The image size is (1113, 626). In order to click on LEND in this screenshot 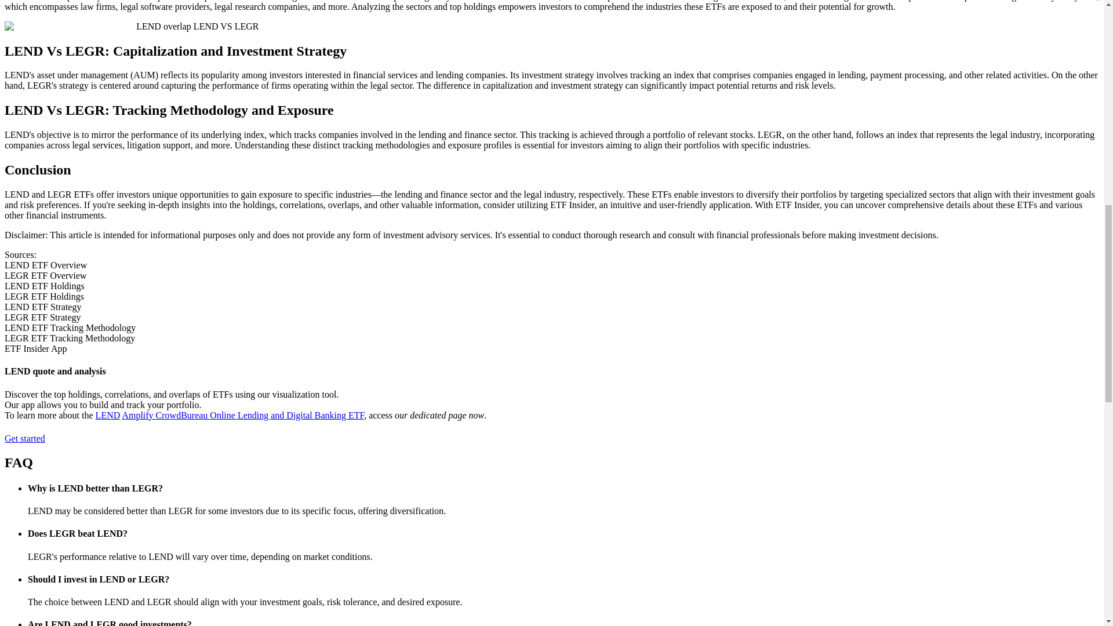, I will do `click(108, 415)`.